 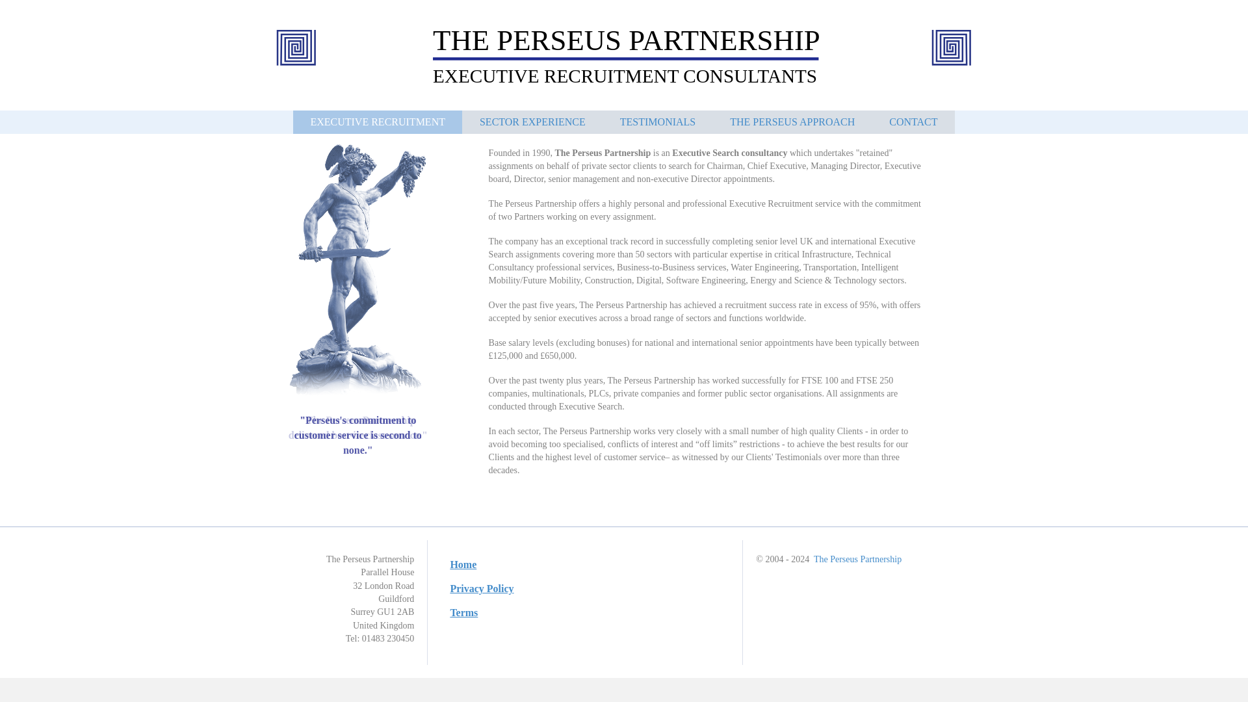 What do you see at coordinates (377, 122) in the screenshot?
I see `EXECUTIVE RECRUITMENT` at bounding box center [377, 122].